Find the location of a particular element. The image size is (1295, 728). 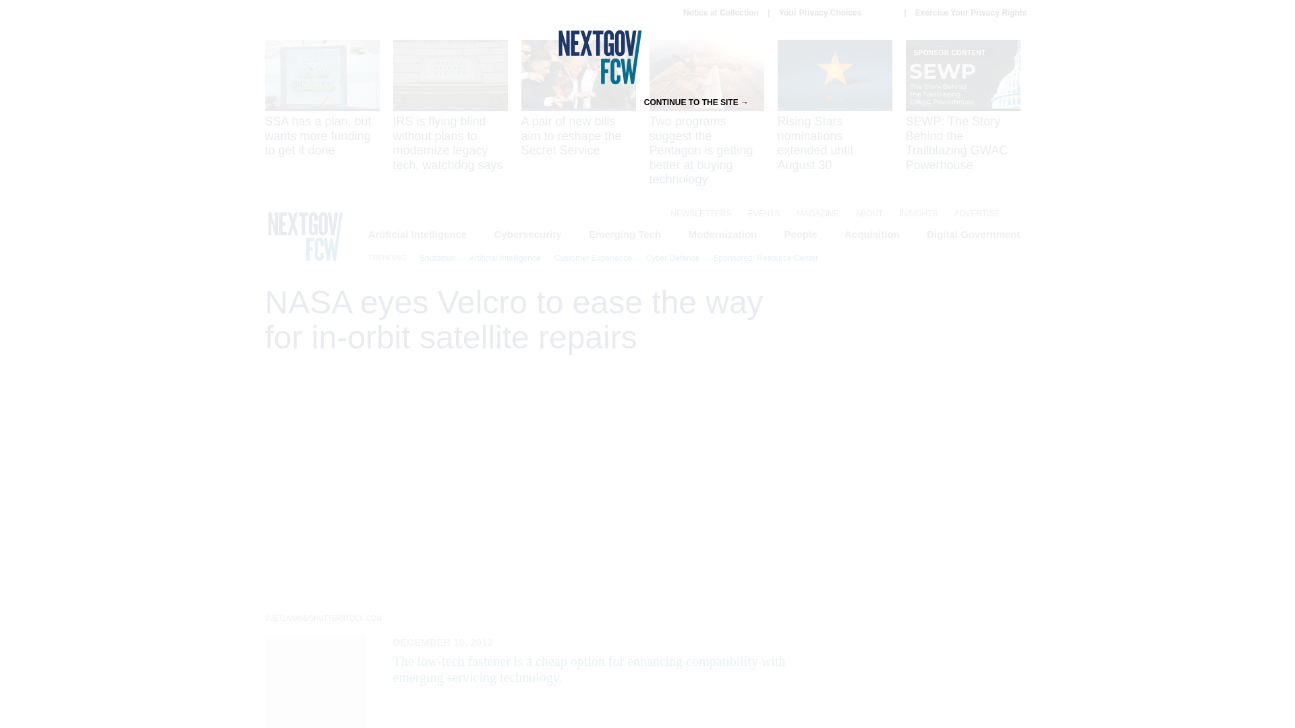

Your Privacy Choices is located at coordinates (836, 13).